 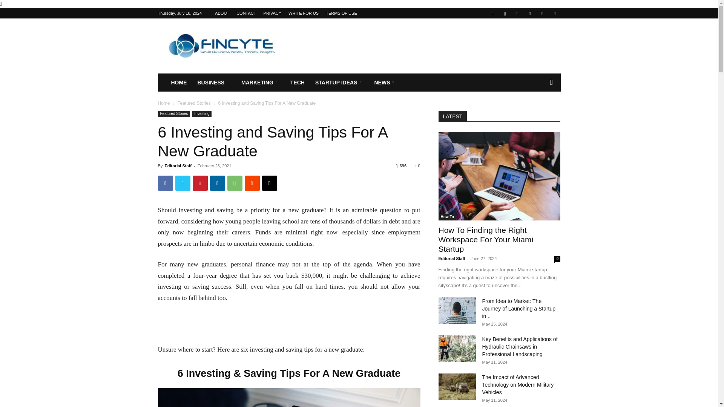 I want to click on Facebook, so click(x=492, y=13).